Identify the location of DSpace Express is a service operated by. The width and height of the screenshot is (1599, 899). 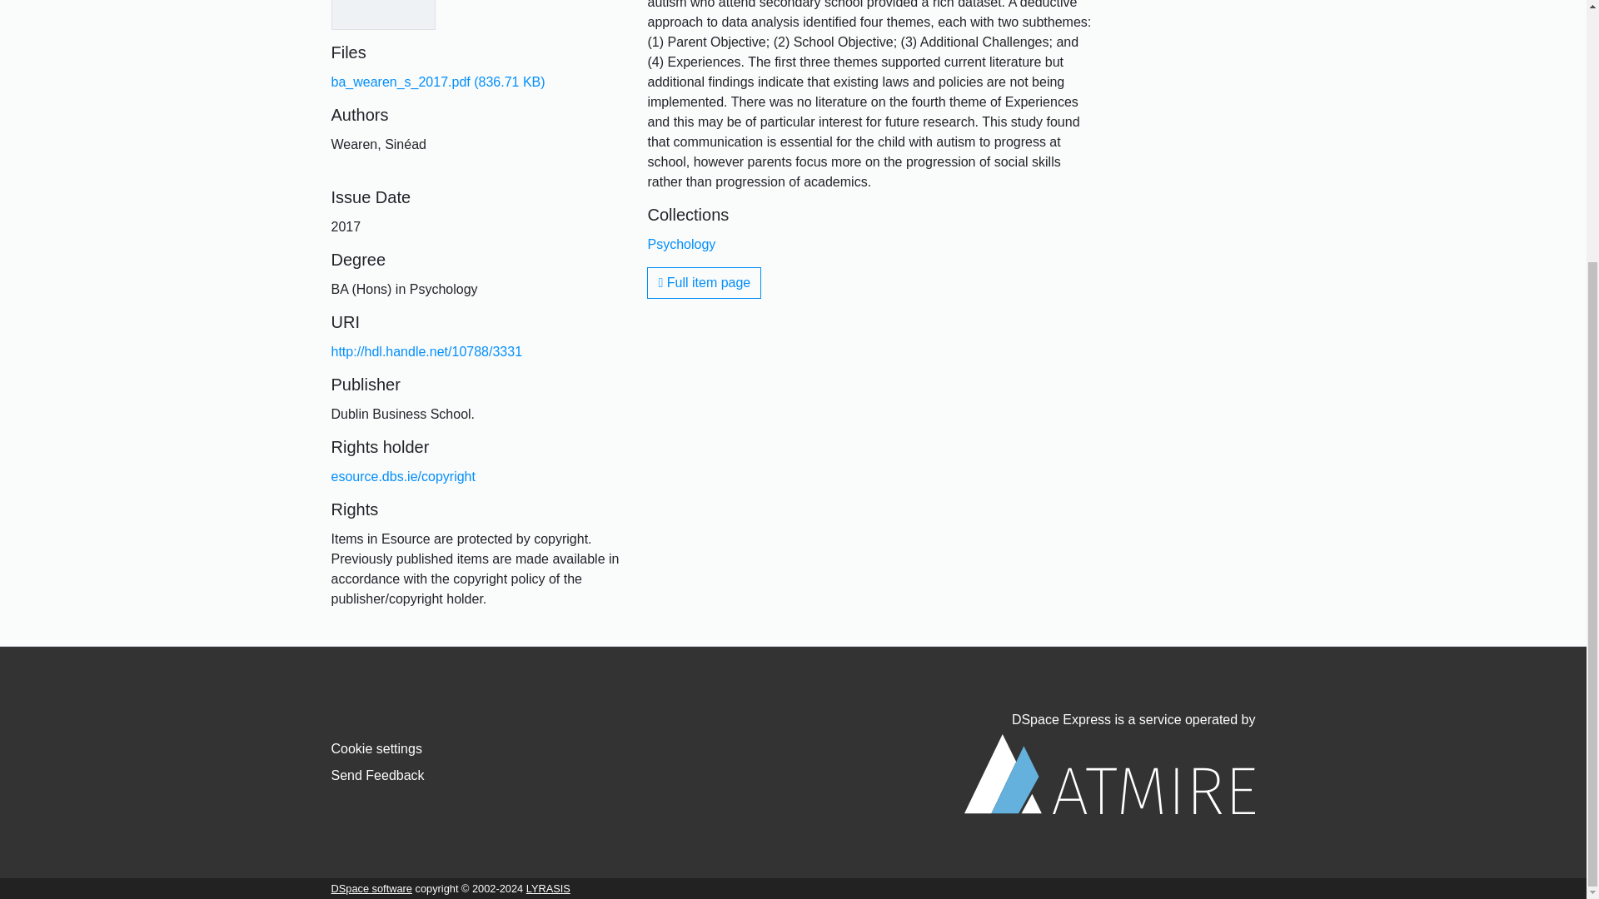
(1109, 762).